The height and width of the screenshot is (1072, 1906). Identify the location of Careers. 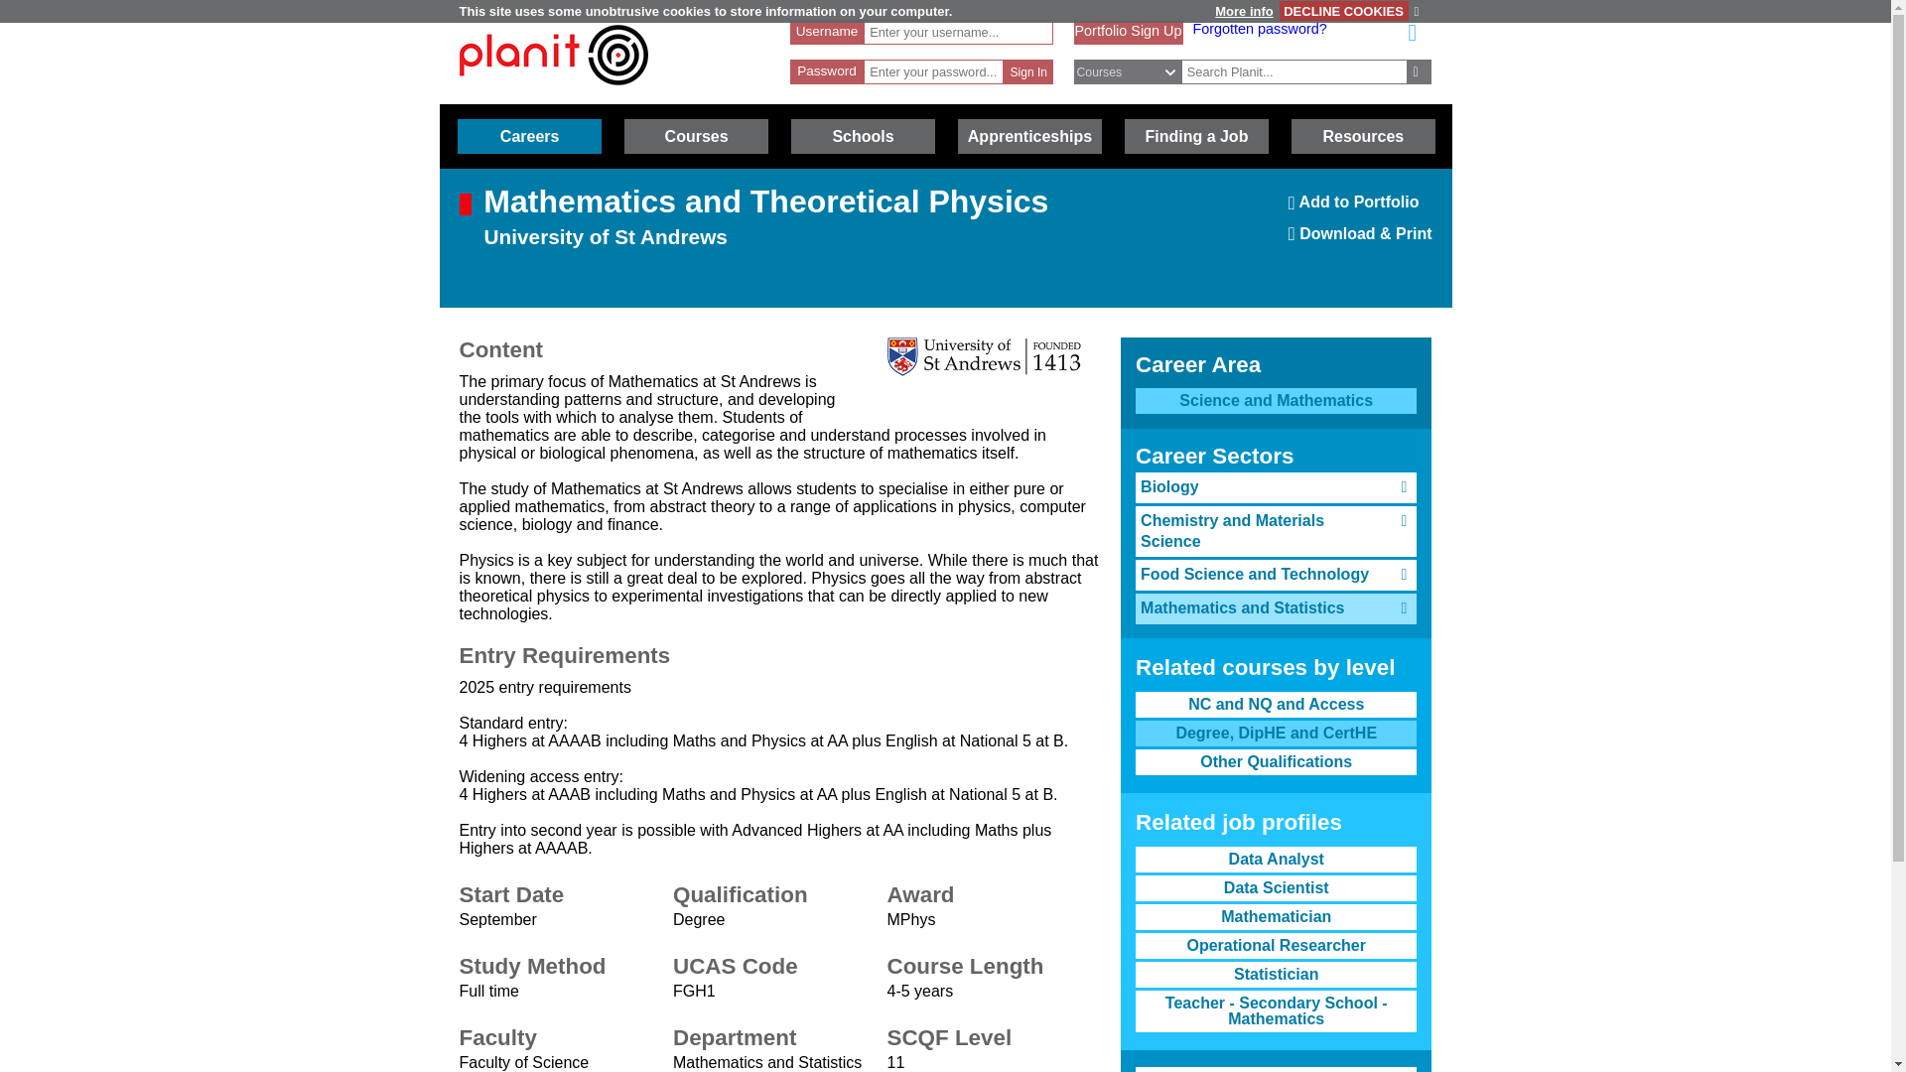
(529, 136).